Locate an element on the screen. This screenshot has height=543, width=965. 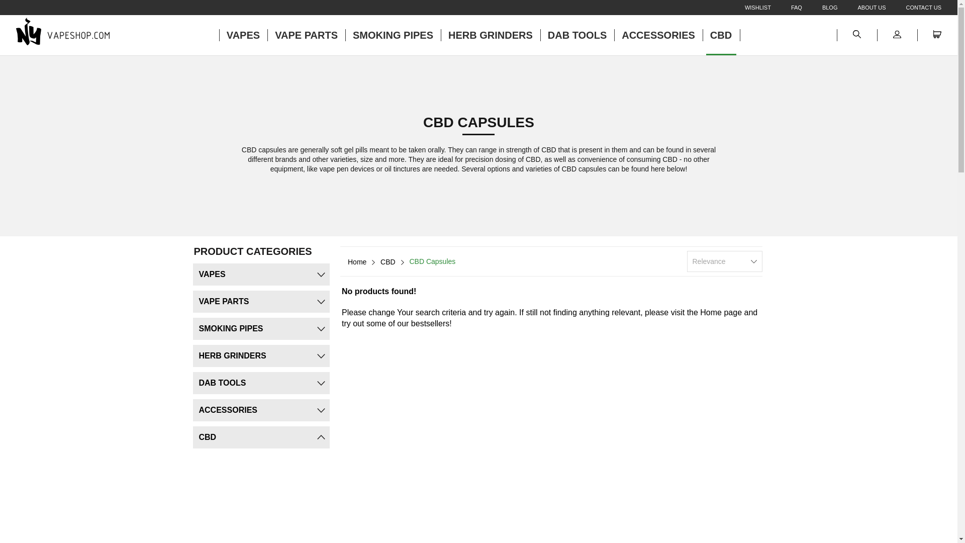
FAQ is located at coordinates (786, 7).